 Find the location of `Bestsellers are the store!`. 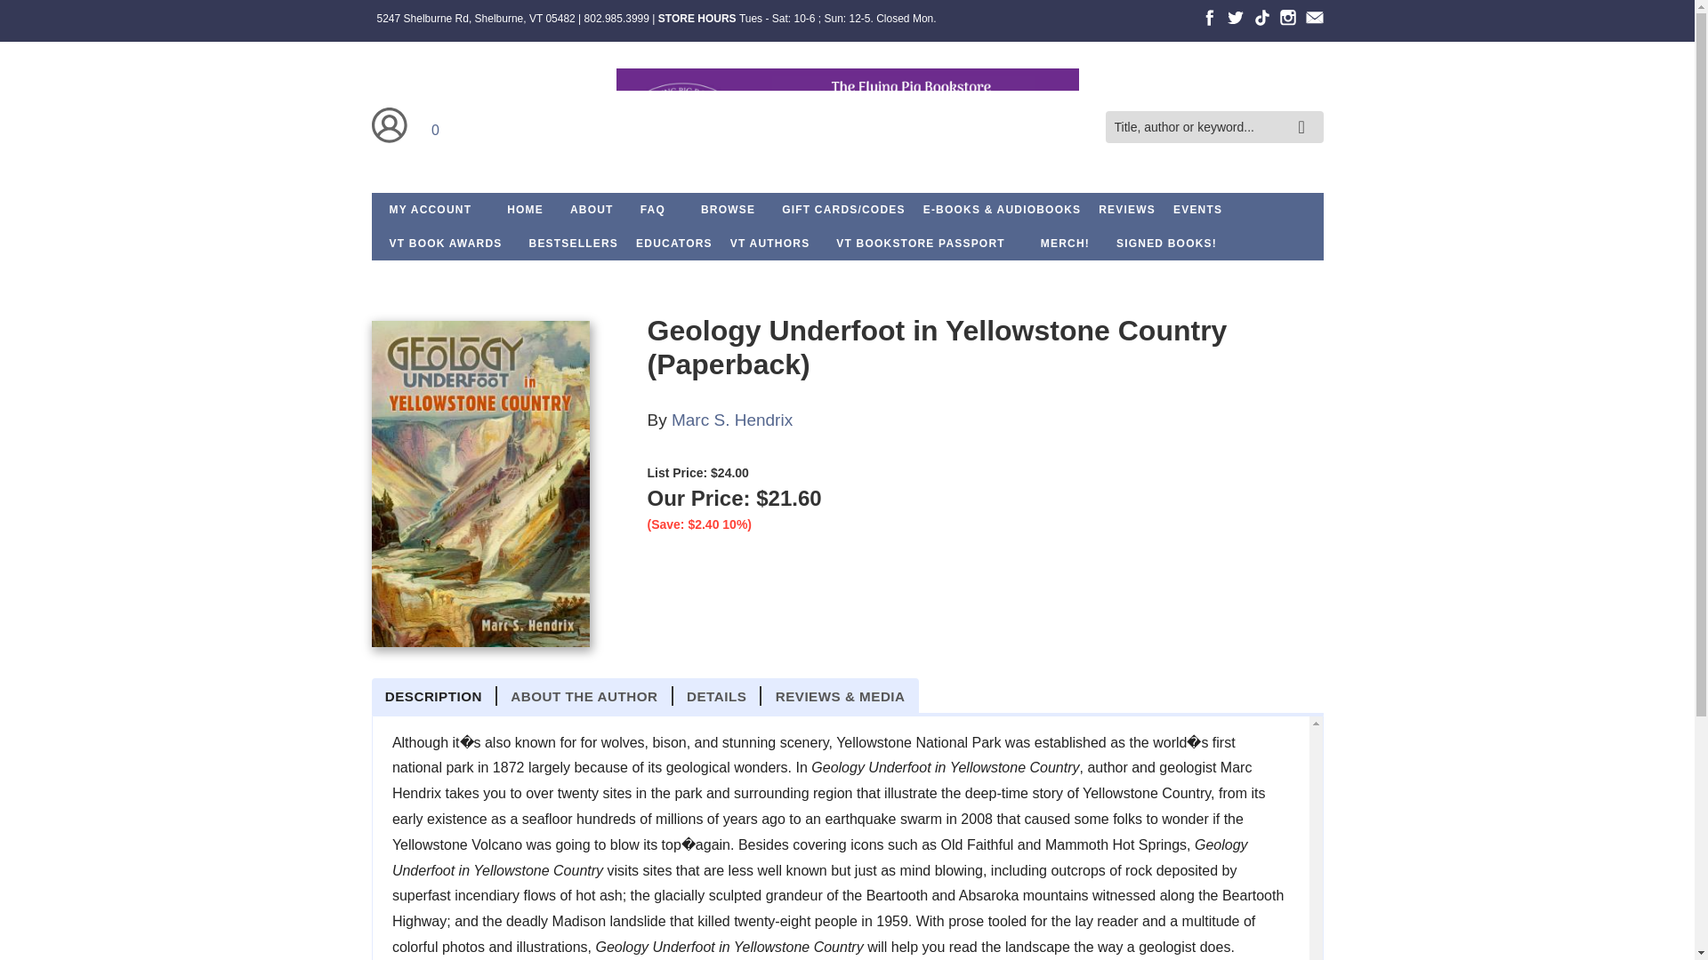

Bestsellers are the store! is located at coordinates (575, 243).